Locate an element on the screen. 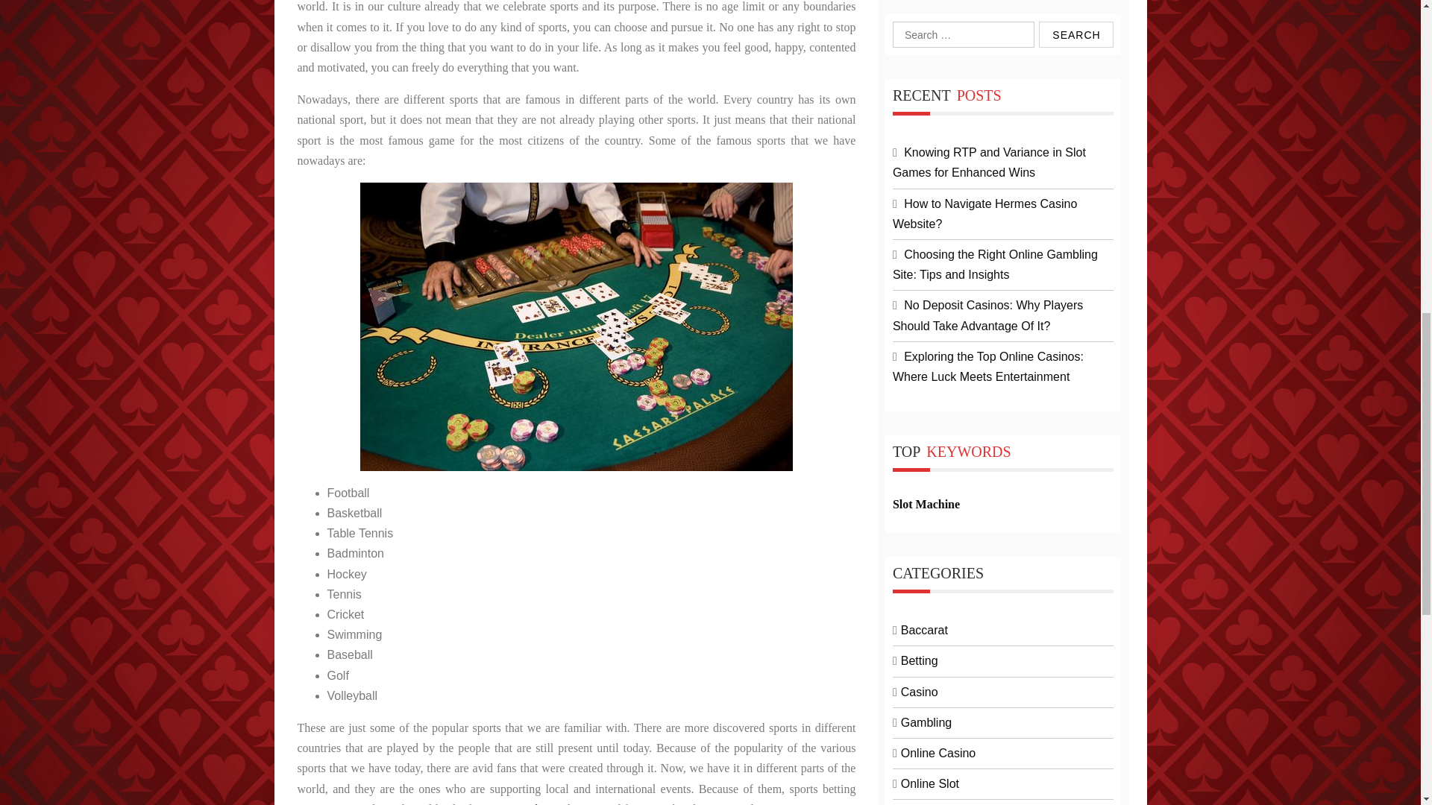 The width and height of the screenshot is (1432, 805). Playing Online Casino Games is located at coordinates (577, 326).